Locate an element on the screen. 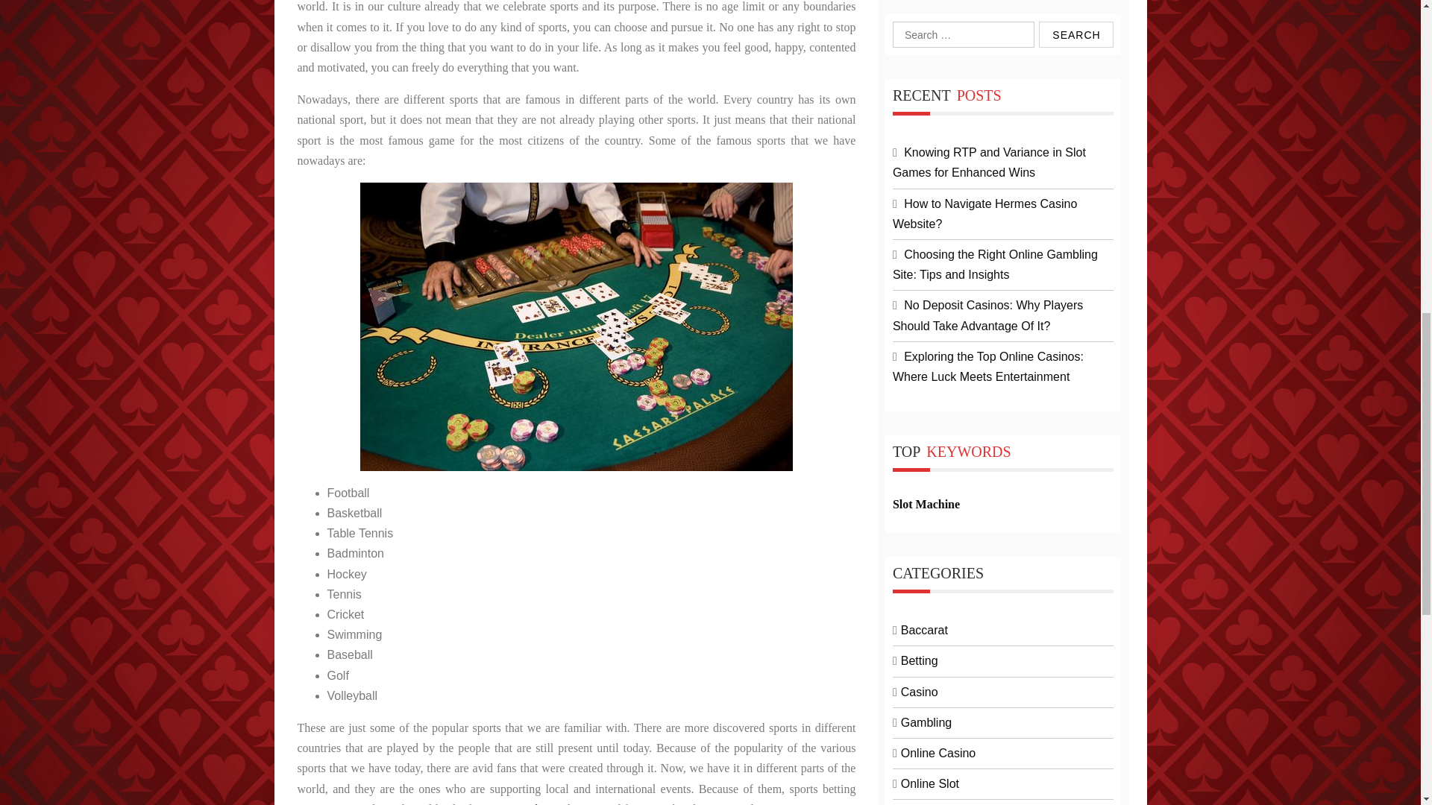 The width and height of the screenshot is (1432, 805). Playing Online Casino Games is located at coordinates (577, 326).